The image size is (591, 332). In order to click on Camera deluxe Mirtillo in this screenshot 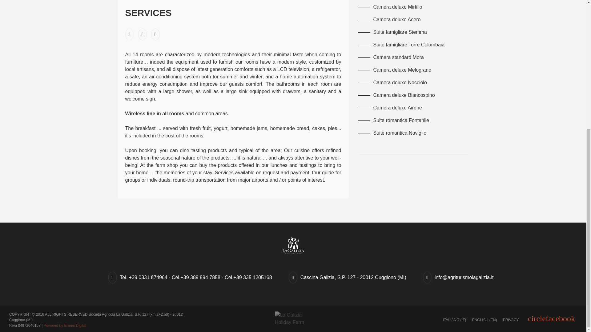, I will do `click(390, 7)`.